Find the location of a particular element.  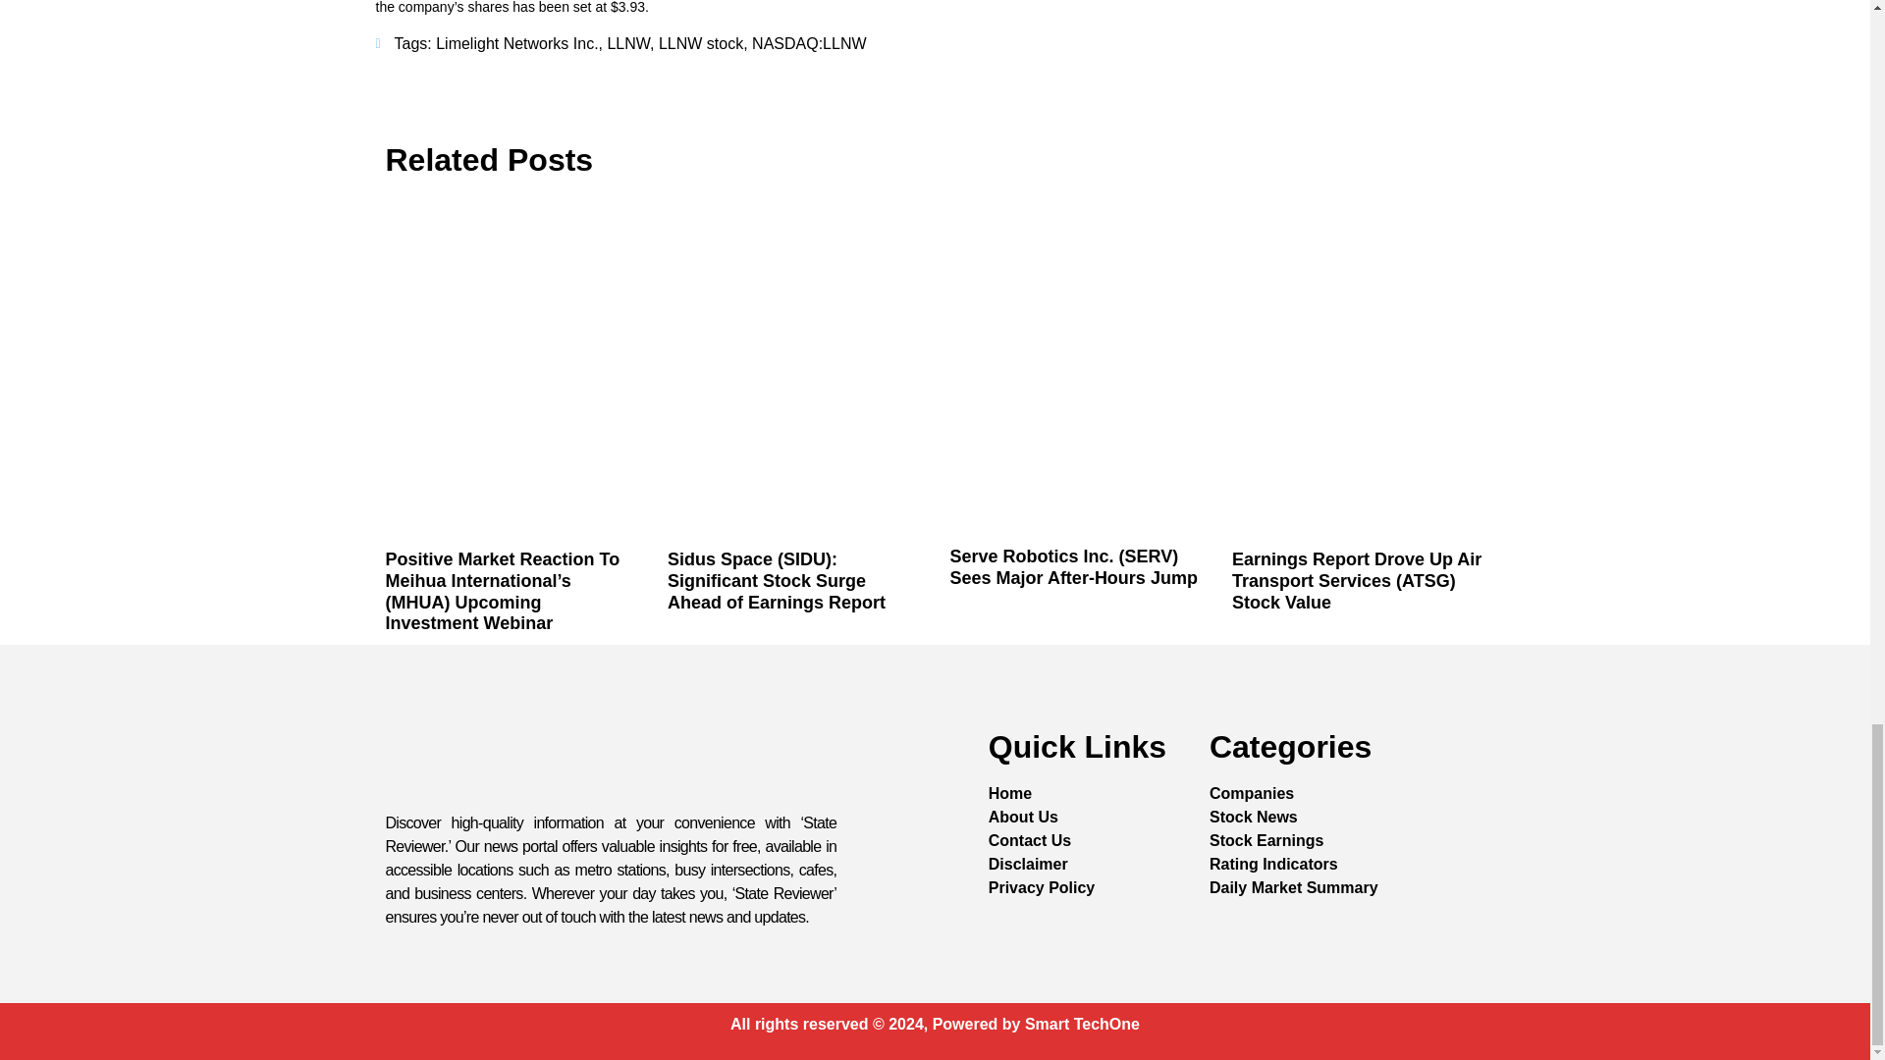

Home is located at coordinates (1009, 793).